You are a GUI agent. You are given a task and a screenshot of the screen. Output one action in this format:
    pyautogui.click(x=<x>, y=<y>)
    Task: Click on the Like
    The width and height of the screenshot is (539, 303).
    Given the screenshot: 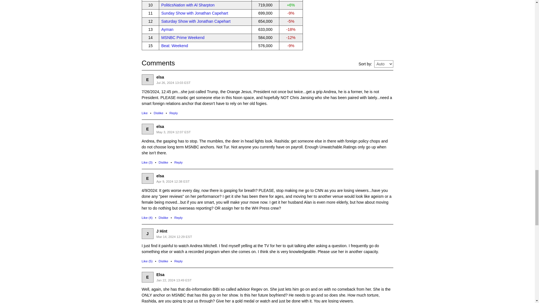 What is the action you would take?
    pyautogui.click(x=147, y=162)
    